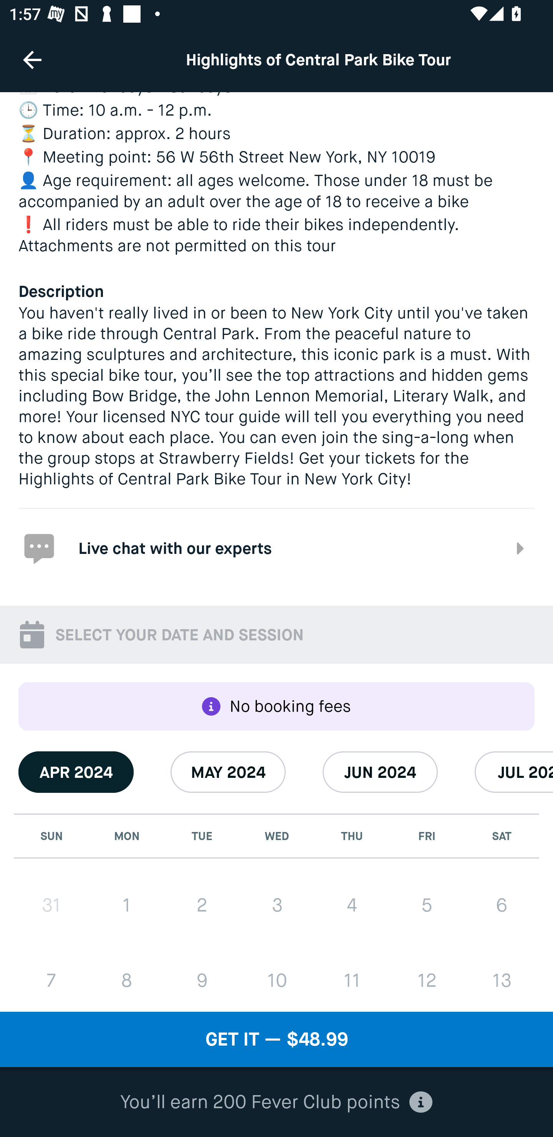  Describe the element at coordinates (277, 980) in the screenshot. I see `10` at that location.